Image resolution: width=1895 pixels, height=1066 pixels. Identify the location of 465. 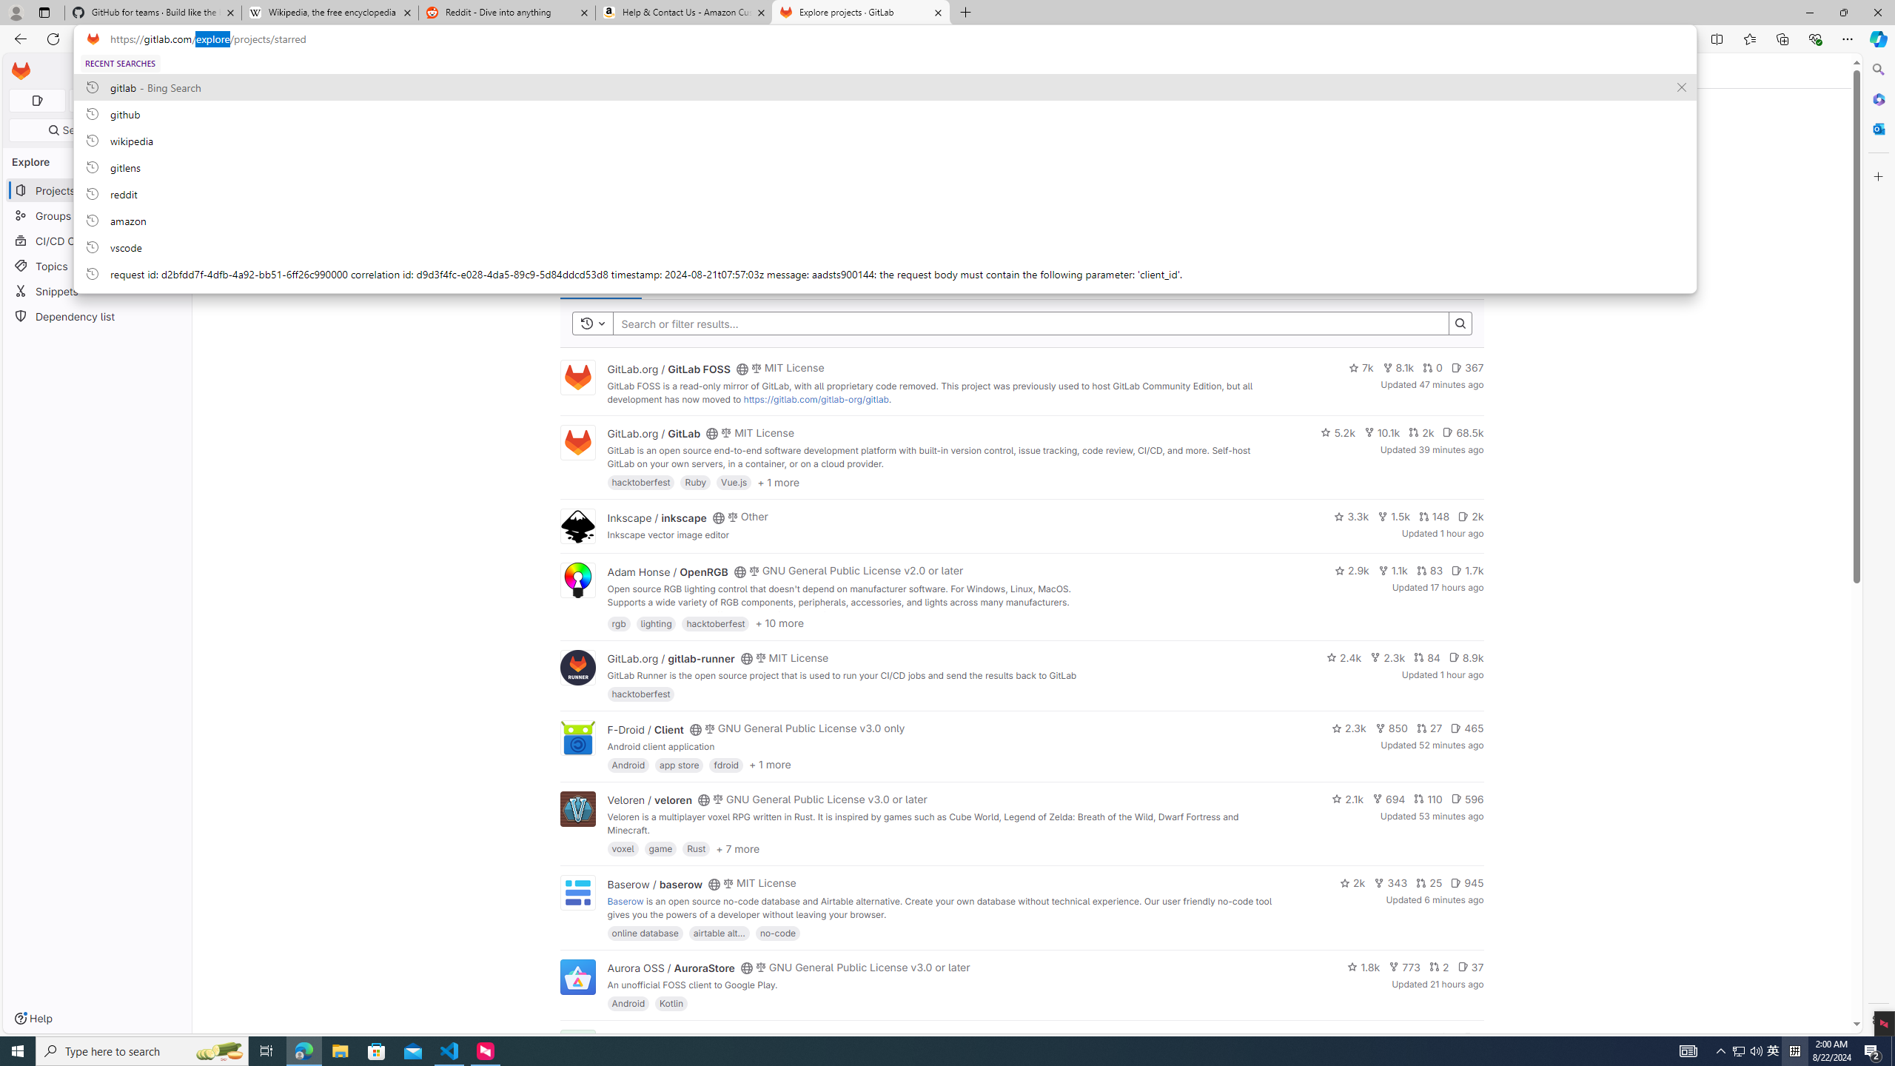
(1467, 728).